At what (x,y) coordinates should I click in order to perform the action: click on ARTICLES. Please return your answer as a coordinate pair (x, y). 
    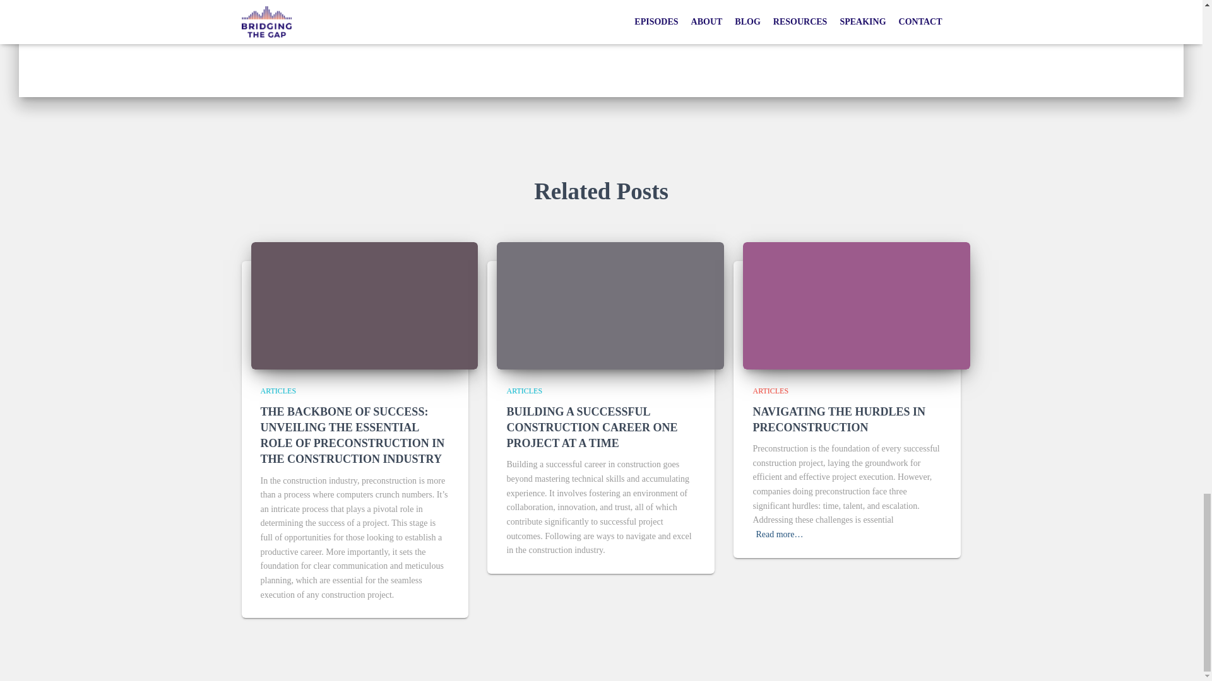
    Looking at the image, I should click on (435, 16).